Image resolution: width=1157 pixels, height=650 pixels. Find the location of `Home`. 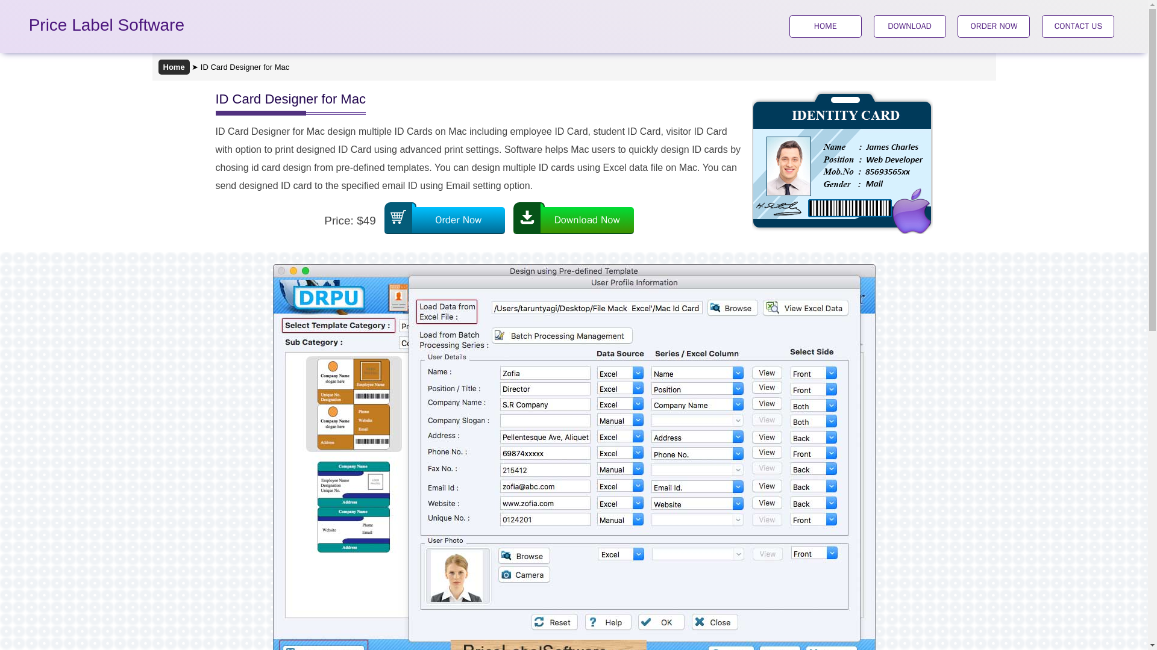

Home is located at coordinates (174, 67).